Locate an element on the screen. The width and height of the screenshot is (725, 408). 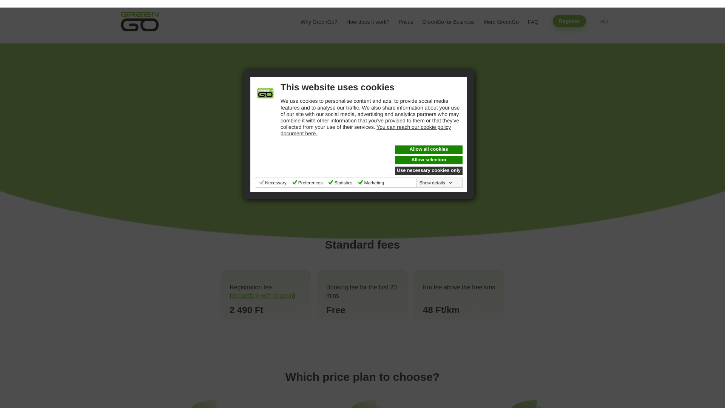
Allow all cookies is located at coordinates (429, 150).